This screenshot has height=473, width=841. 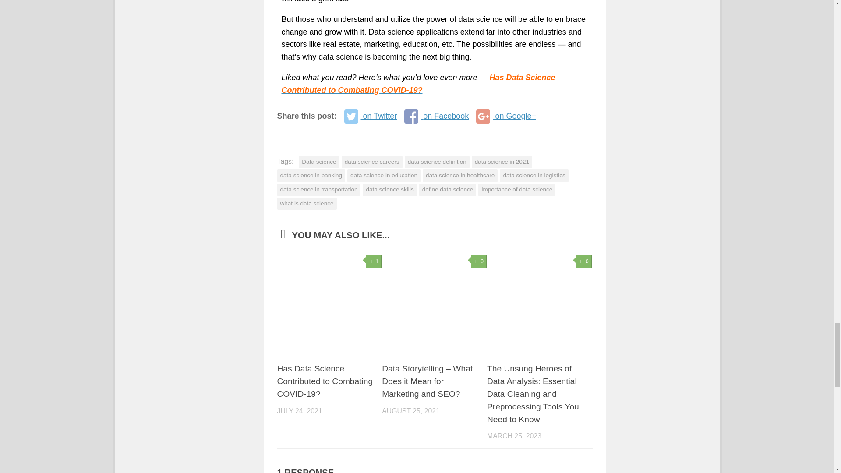 What do you see at coordinates (534, 175) in the screenshot?
I see `data science in logistics` at bounding box center [534, 175].